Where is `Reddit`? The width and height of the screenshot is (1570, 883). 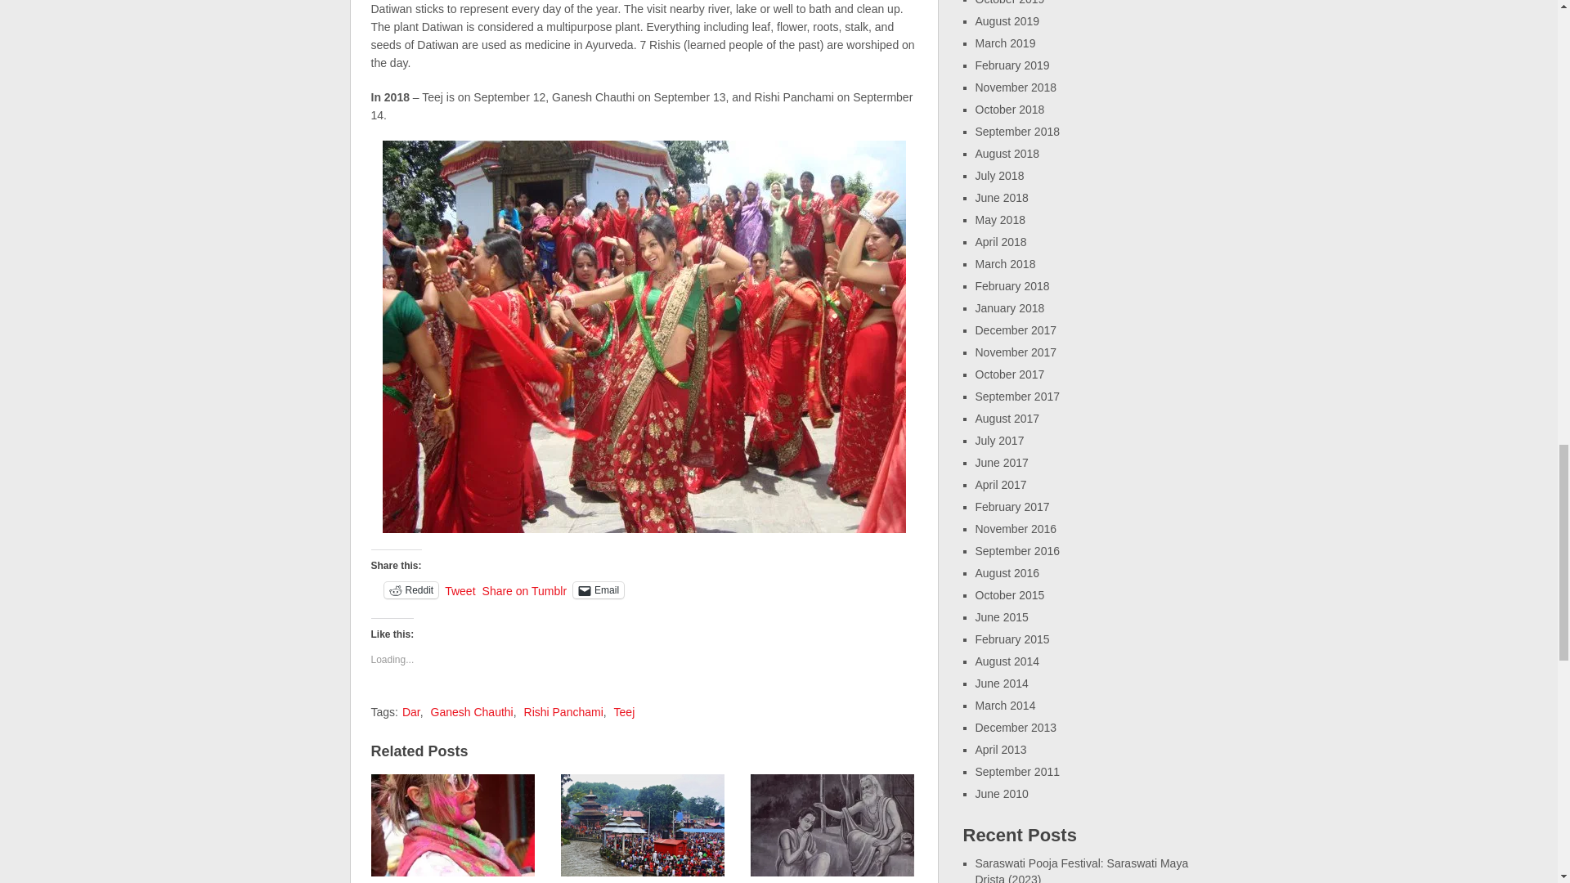
Reddit is located at coordinates (412, 590).